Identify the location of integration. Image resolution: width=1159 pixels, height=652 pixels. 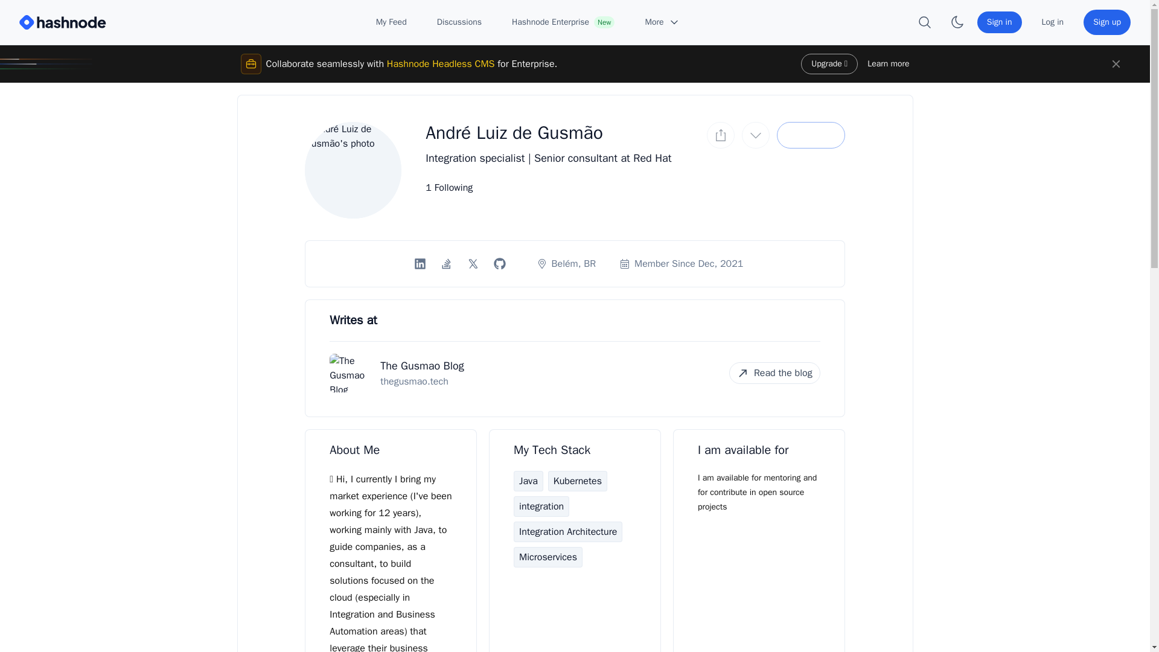
(541, 506).